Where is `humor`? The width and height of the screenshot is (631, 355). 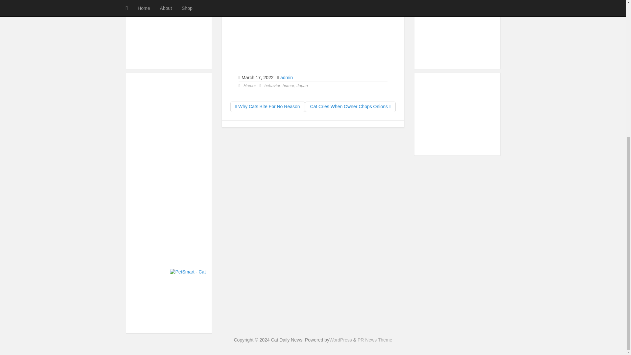 humor is located at coordinates (289, 85).